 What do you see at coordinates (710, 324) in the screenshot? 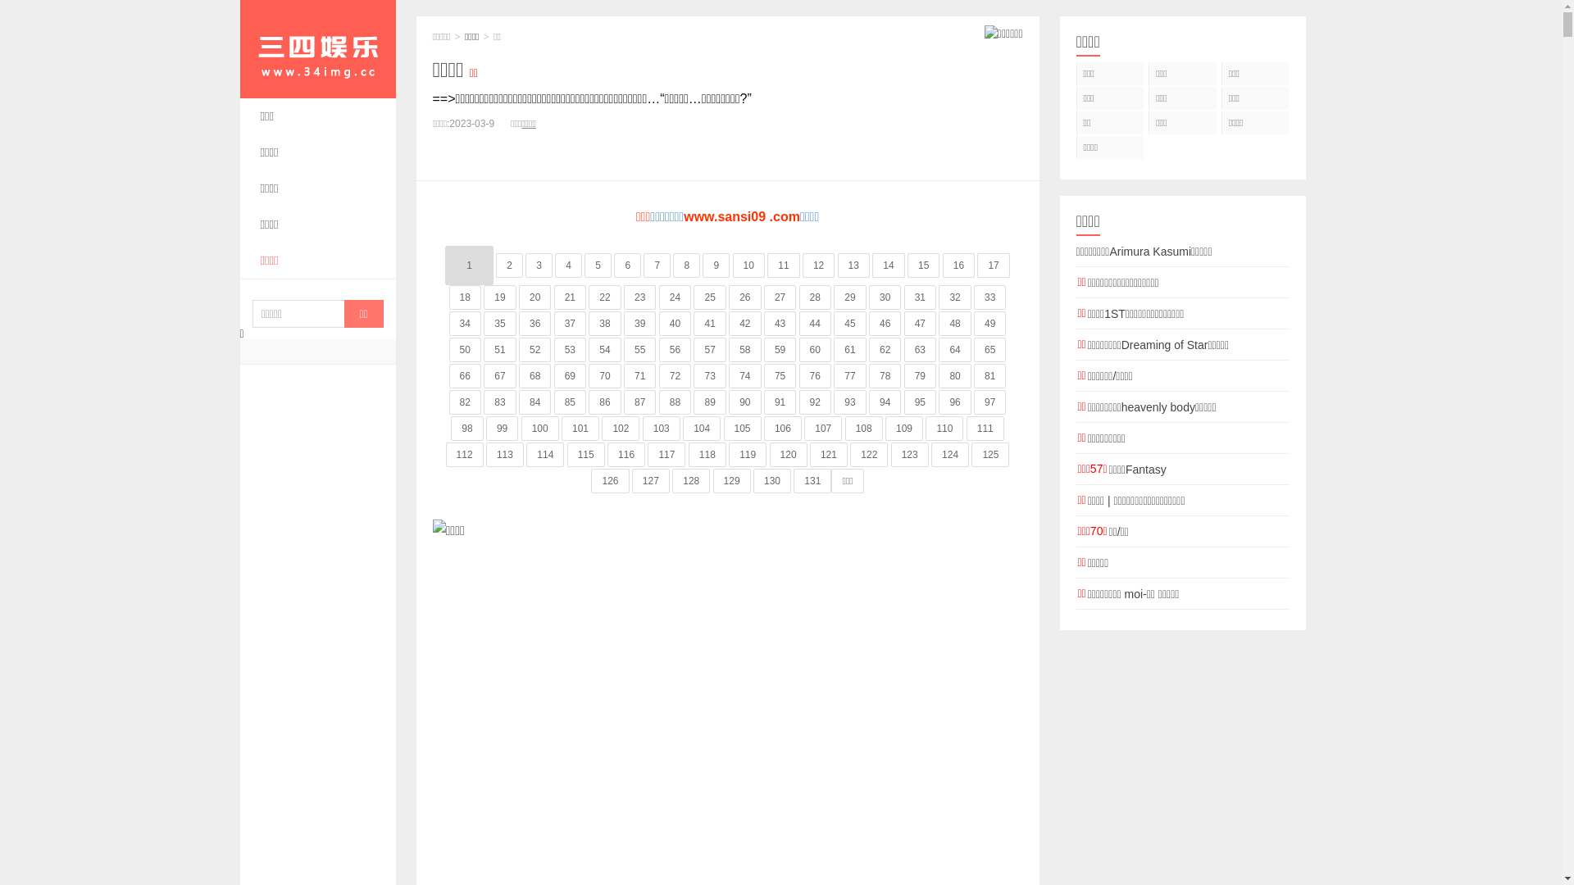
I see `41` at bounding box center [710, 324].